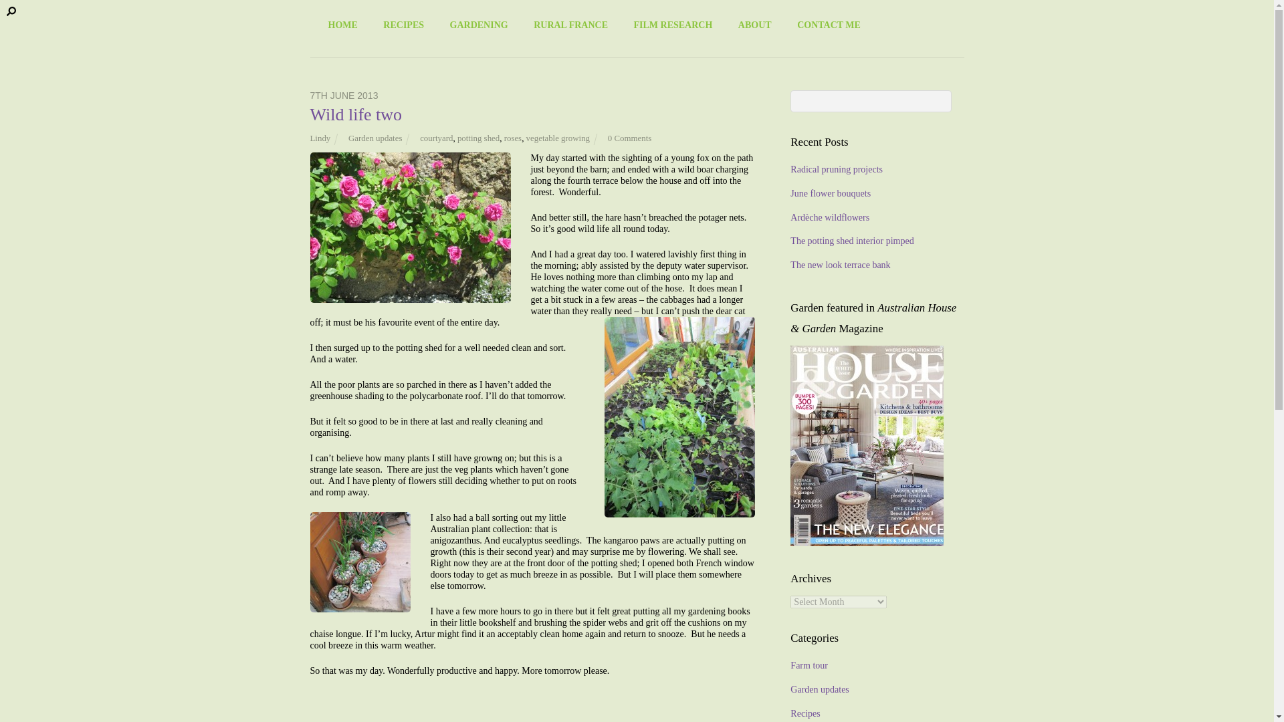  What do you see at coordinates (809, 666) in the screenshot?
I see `Farm tour` at bounding box center [809, 666].